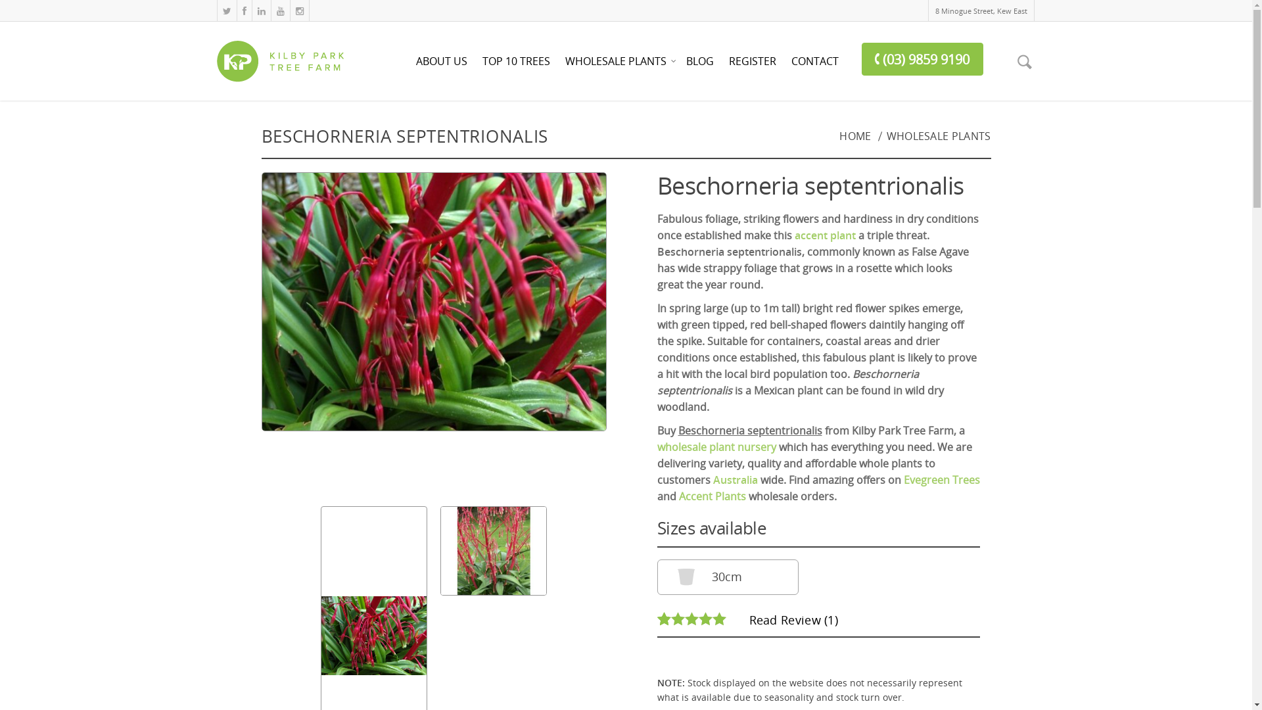 Image resolution: width=1262 pixels, height=710 pixels. Describe the element at coordinates (923, 59) in the screenshot. I see `(03) 9859 9190` at that location.